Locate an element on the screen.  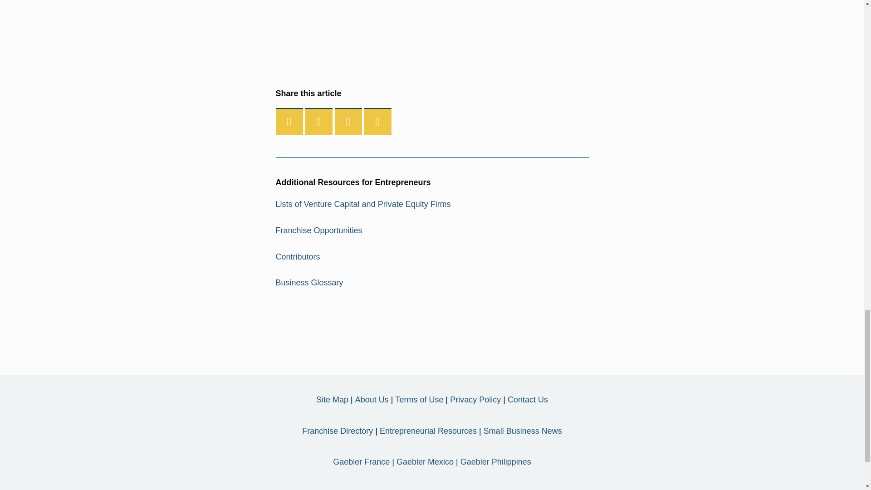
Facebook is located at coordinates (289, 122).